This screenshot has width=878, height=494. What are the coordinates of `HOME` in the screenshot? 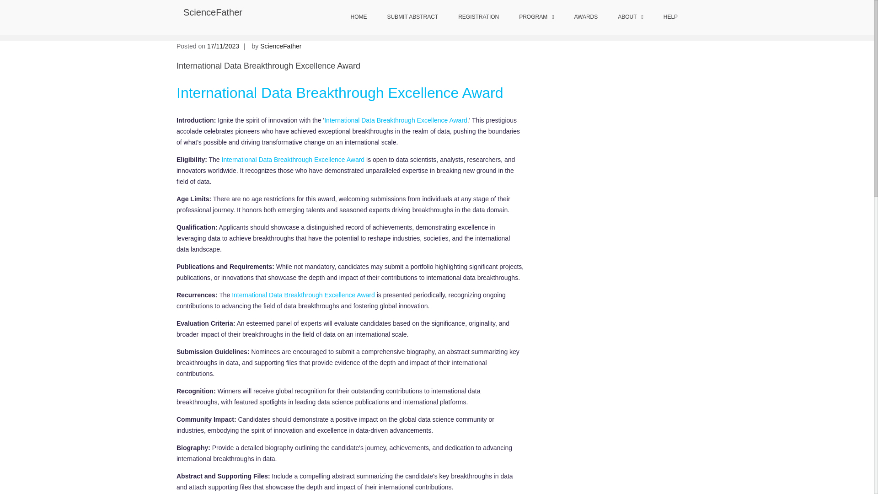 It's located at (359, 17).